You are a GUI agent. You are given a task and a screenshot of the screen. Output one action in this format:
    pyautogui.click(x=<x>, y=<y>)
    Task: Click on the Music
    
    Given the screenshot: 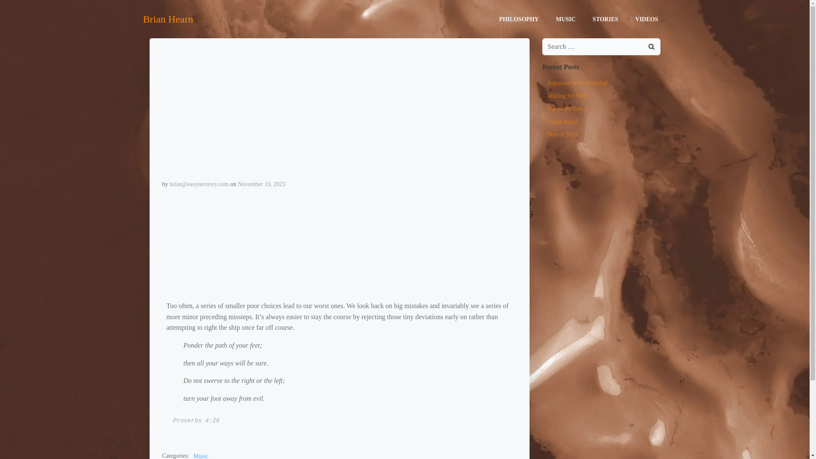 What is the action you would take?
    pyautogui.click(x=201, y=455)
    